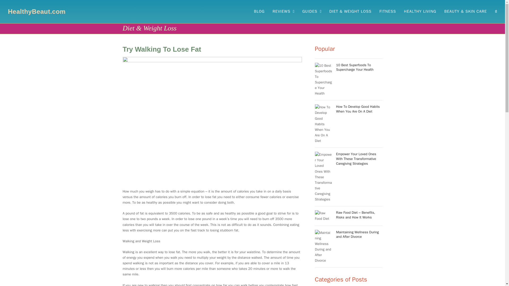 The height and width of the screenshot is (286, 509). What do you see at coordinates (37, 12) in the screenshot?
I see `HealthyBeaut.com` at bounding box center [37, 12].